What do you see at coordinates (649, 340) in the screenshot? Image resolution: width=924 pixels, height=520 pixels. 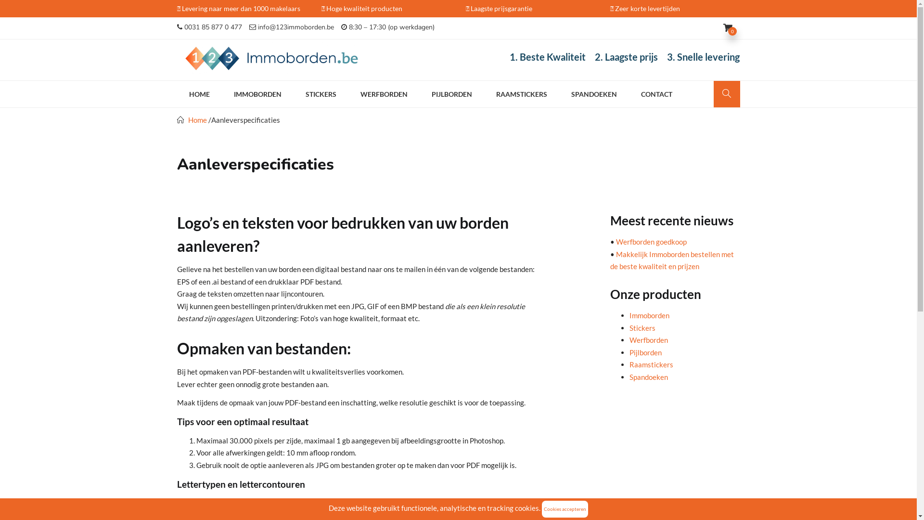 I see `Werfborden` at bounding box center [649, 340].